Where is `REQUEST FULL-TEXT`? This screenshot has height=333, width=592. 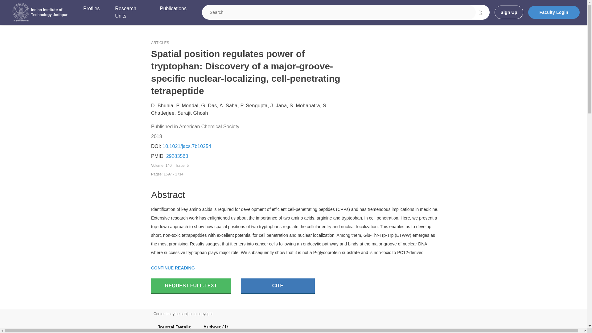 REQUEST FULL-TEXT is located at coordinates (191, 286).